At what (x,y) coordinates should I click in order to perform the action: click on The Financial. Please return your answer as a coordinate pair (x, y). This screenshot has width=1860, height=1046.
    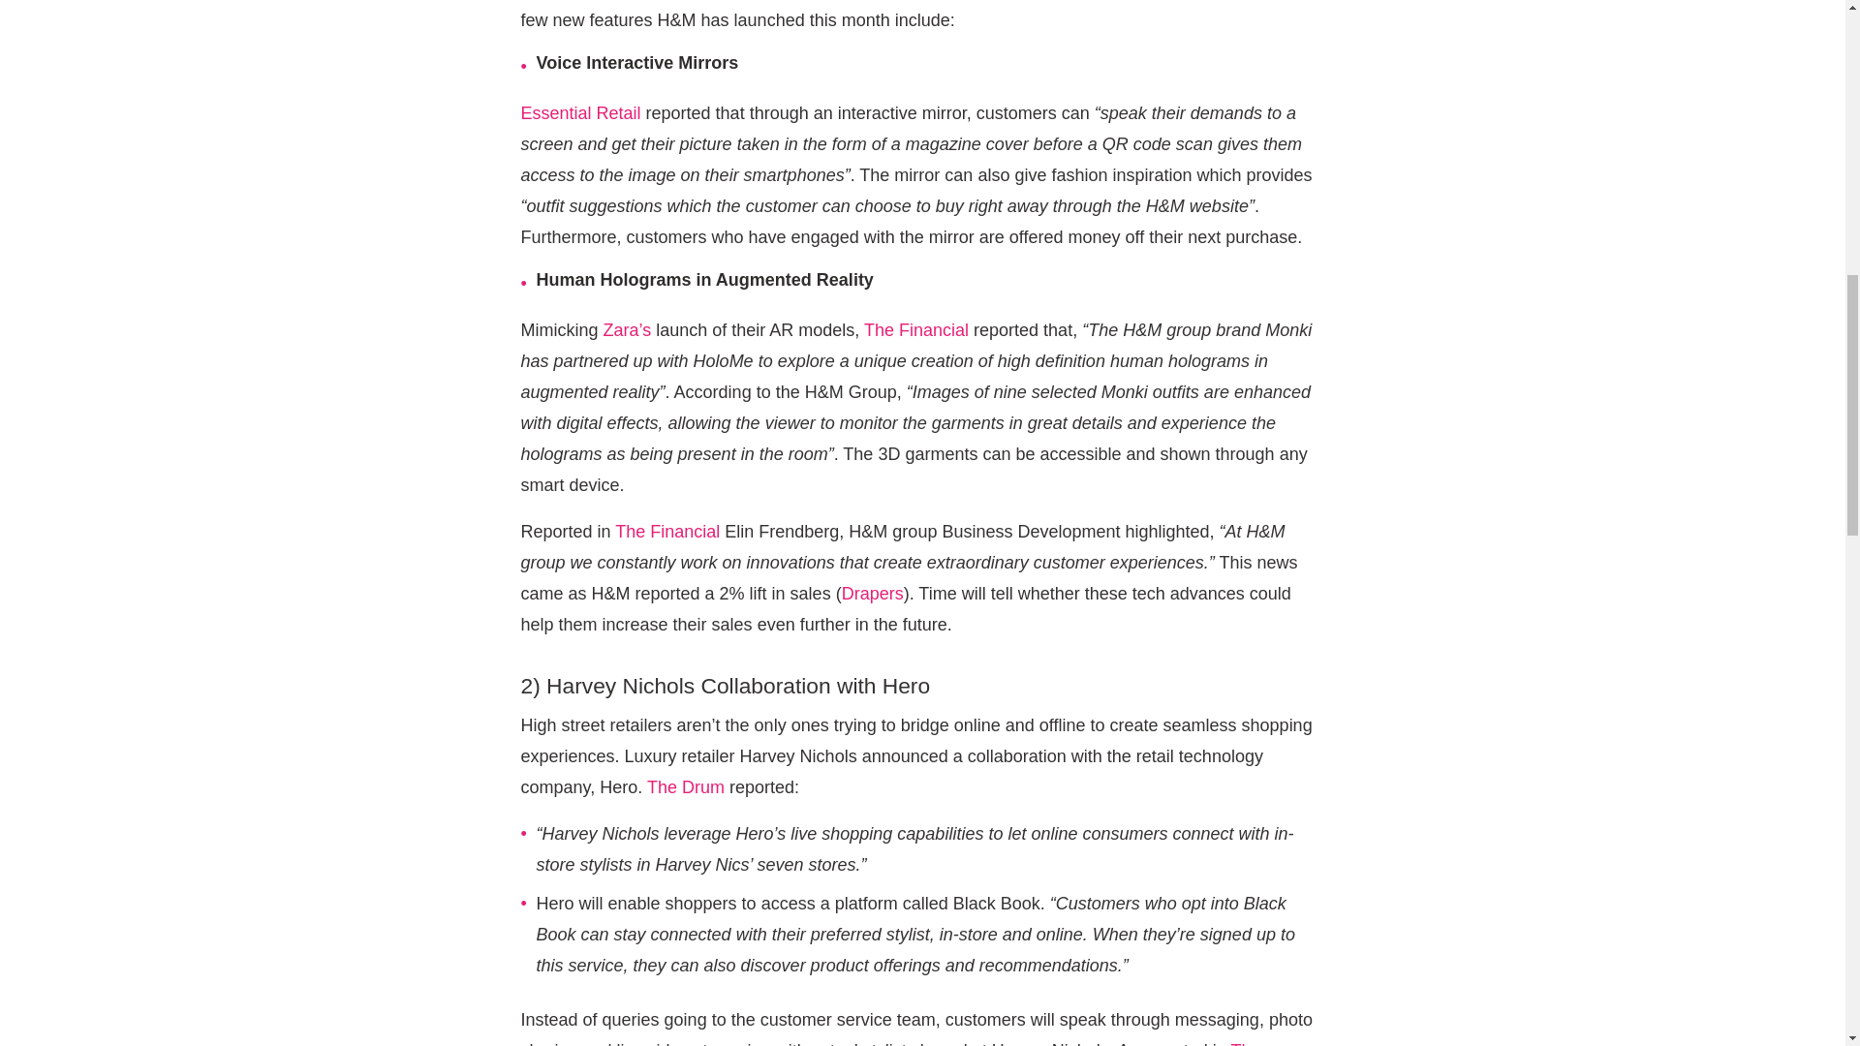
    Looking at the image, I should click on (916, 329).